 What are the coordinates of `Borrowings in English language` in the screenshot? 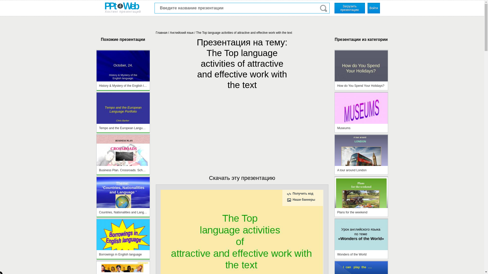 It's located at (123, 254).